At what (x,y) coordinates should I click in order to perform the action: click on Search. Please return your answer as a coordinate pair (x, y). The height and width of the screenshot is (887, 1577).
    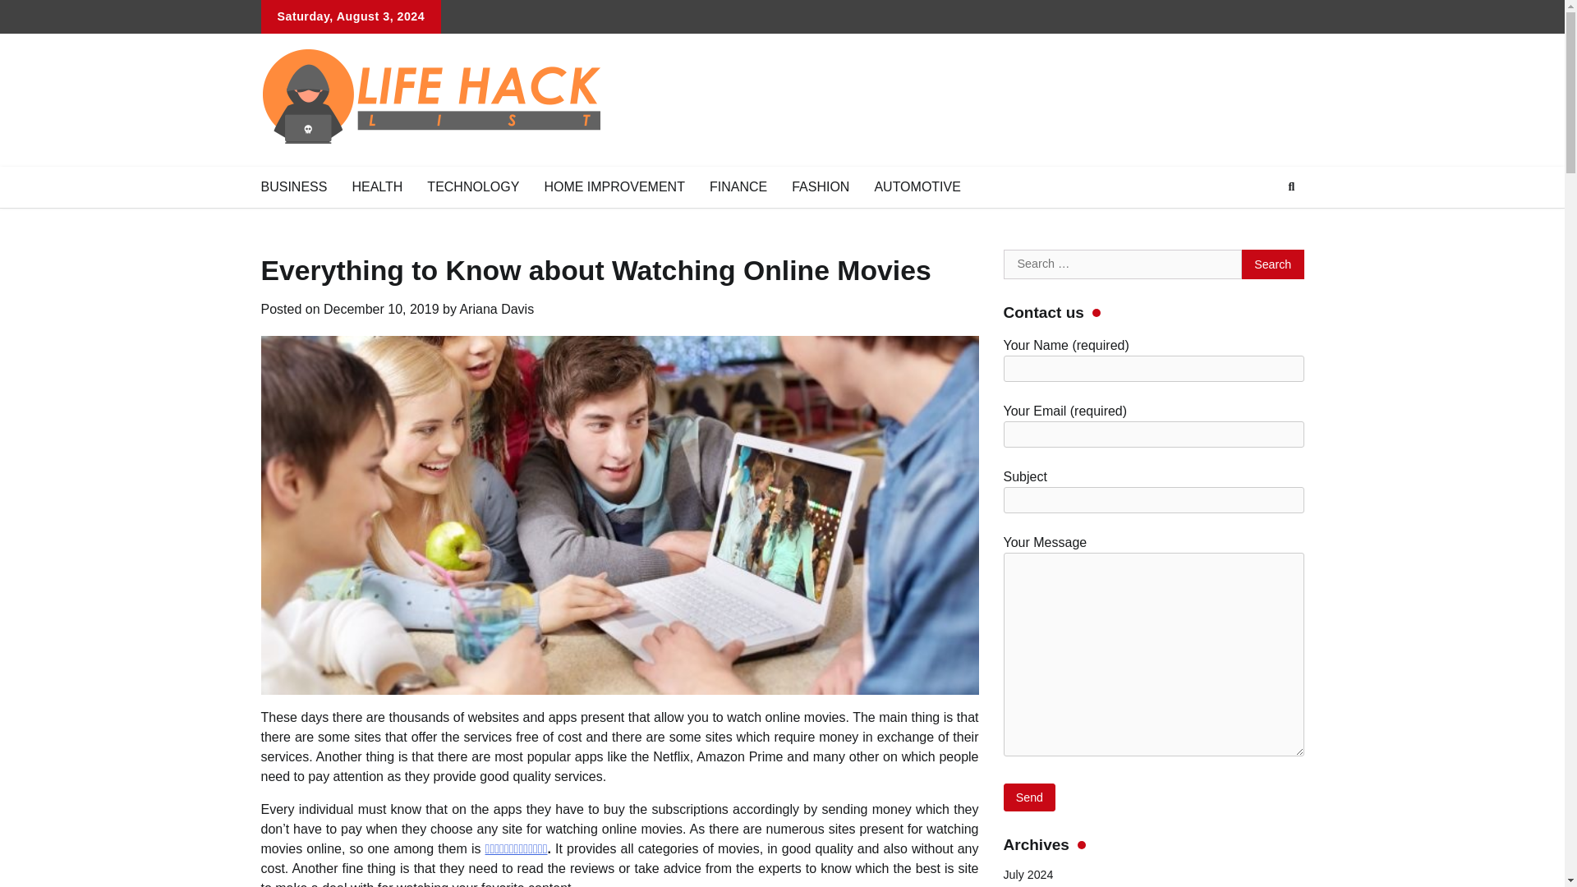
    Looking at the image, I should click on (1262, 225).